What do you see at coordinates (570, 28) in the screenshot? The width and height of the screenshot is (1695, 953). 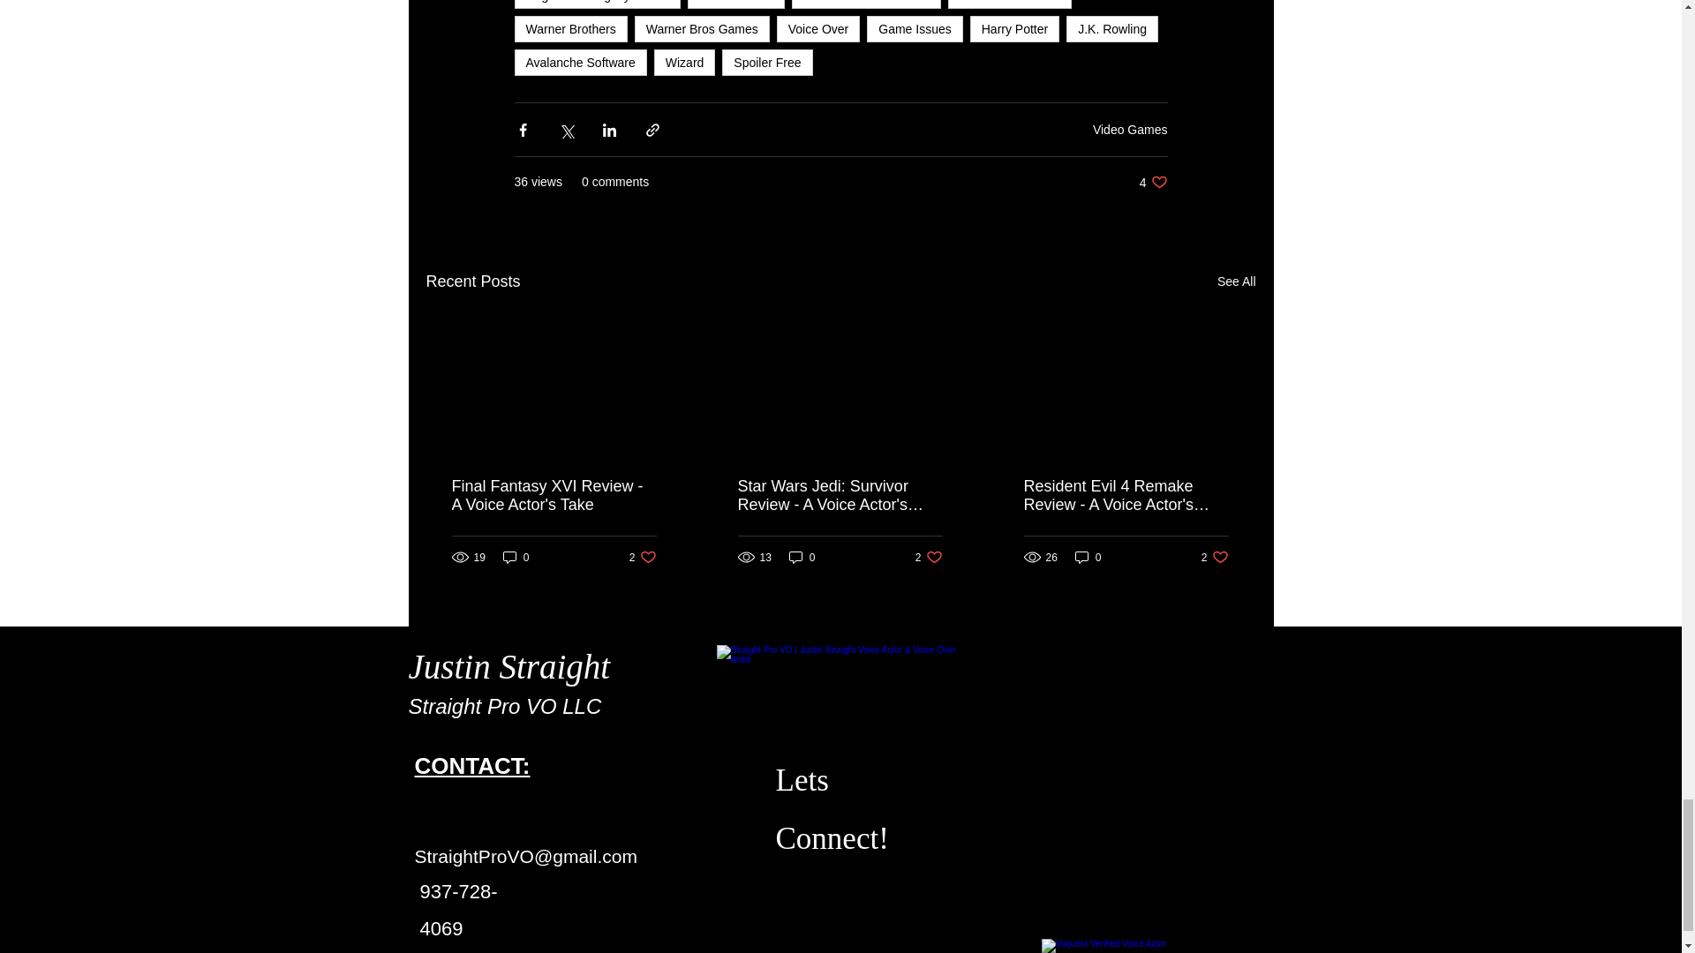 I see `Warner Brothers` at bounding box center [570, 28].